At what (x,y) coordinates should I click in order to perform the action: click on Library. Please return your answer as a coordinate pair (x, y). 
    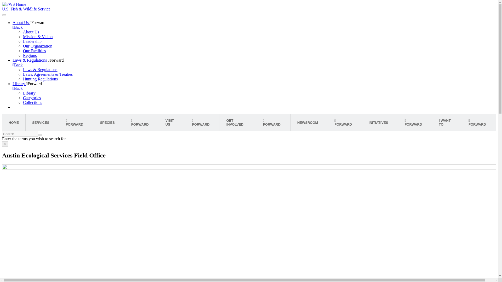
    Looking at the image, I should click on (29, 93).